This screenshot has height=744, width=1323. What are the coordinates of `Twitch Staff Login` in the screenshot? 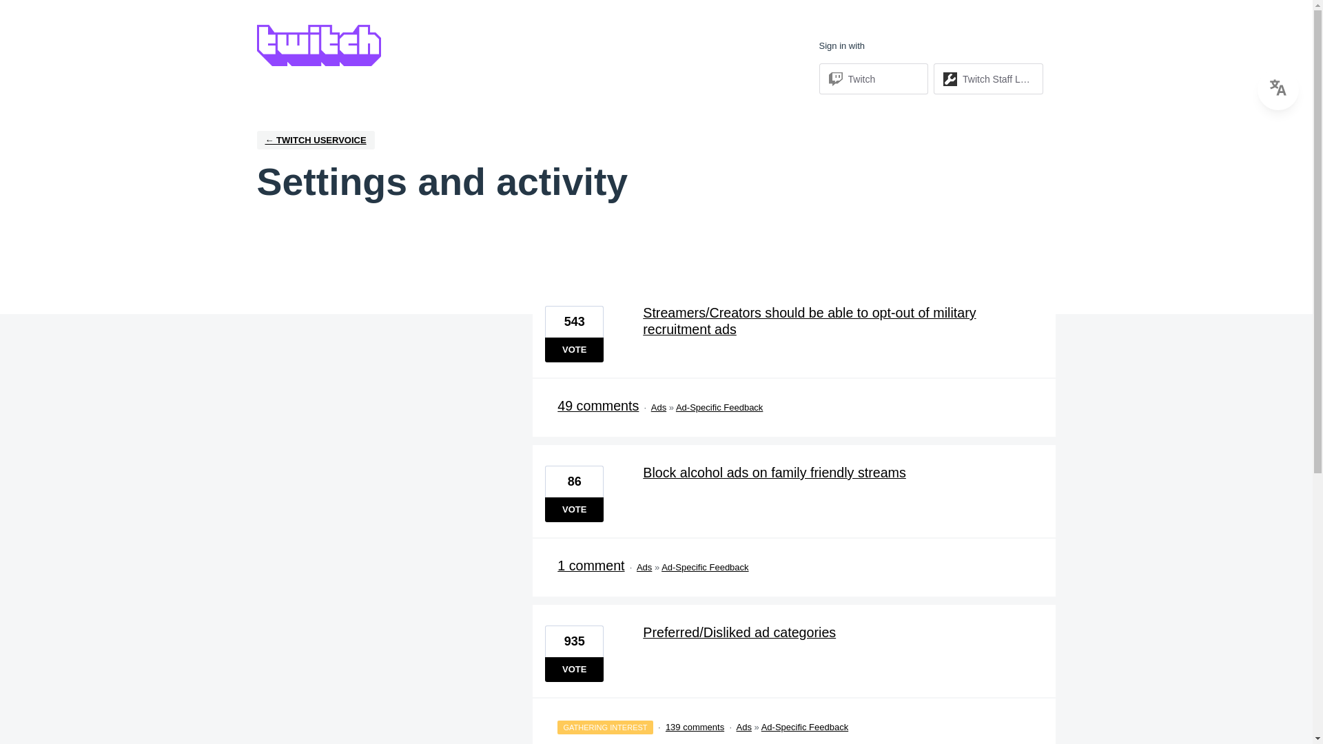 It's located at (998, 79).